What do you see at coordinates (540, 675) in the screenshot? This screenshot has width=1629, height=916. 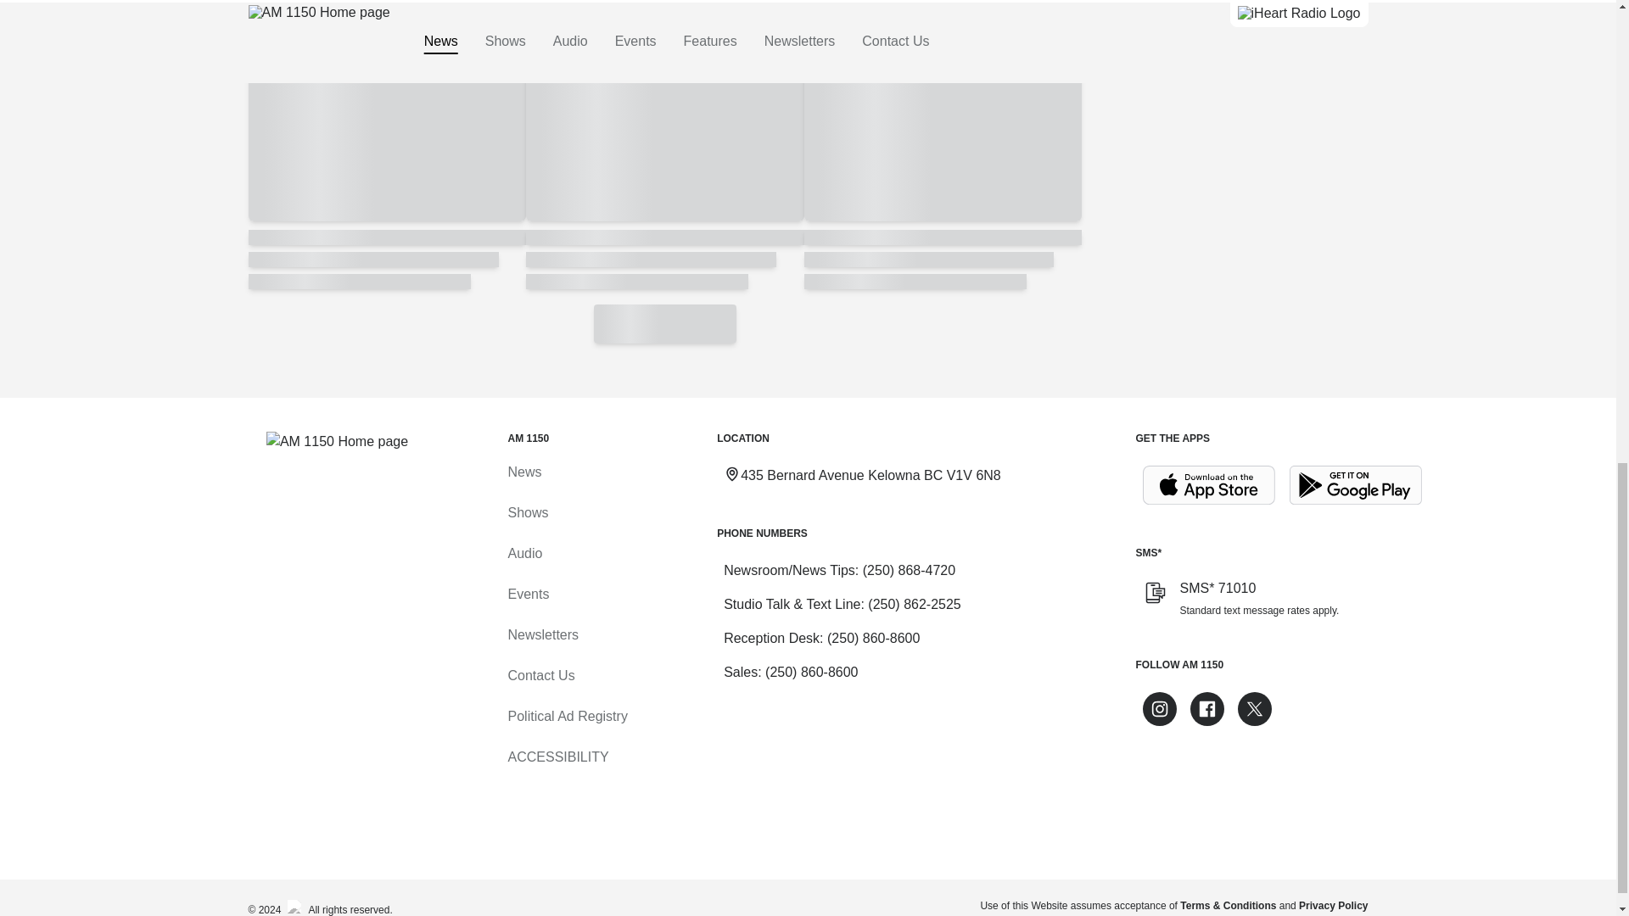 I see `Contact Us` at bounding box center [540, 675].